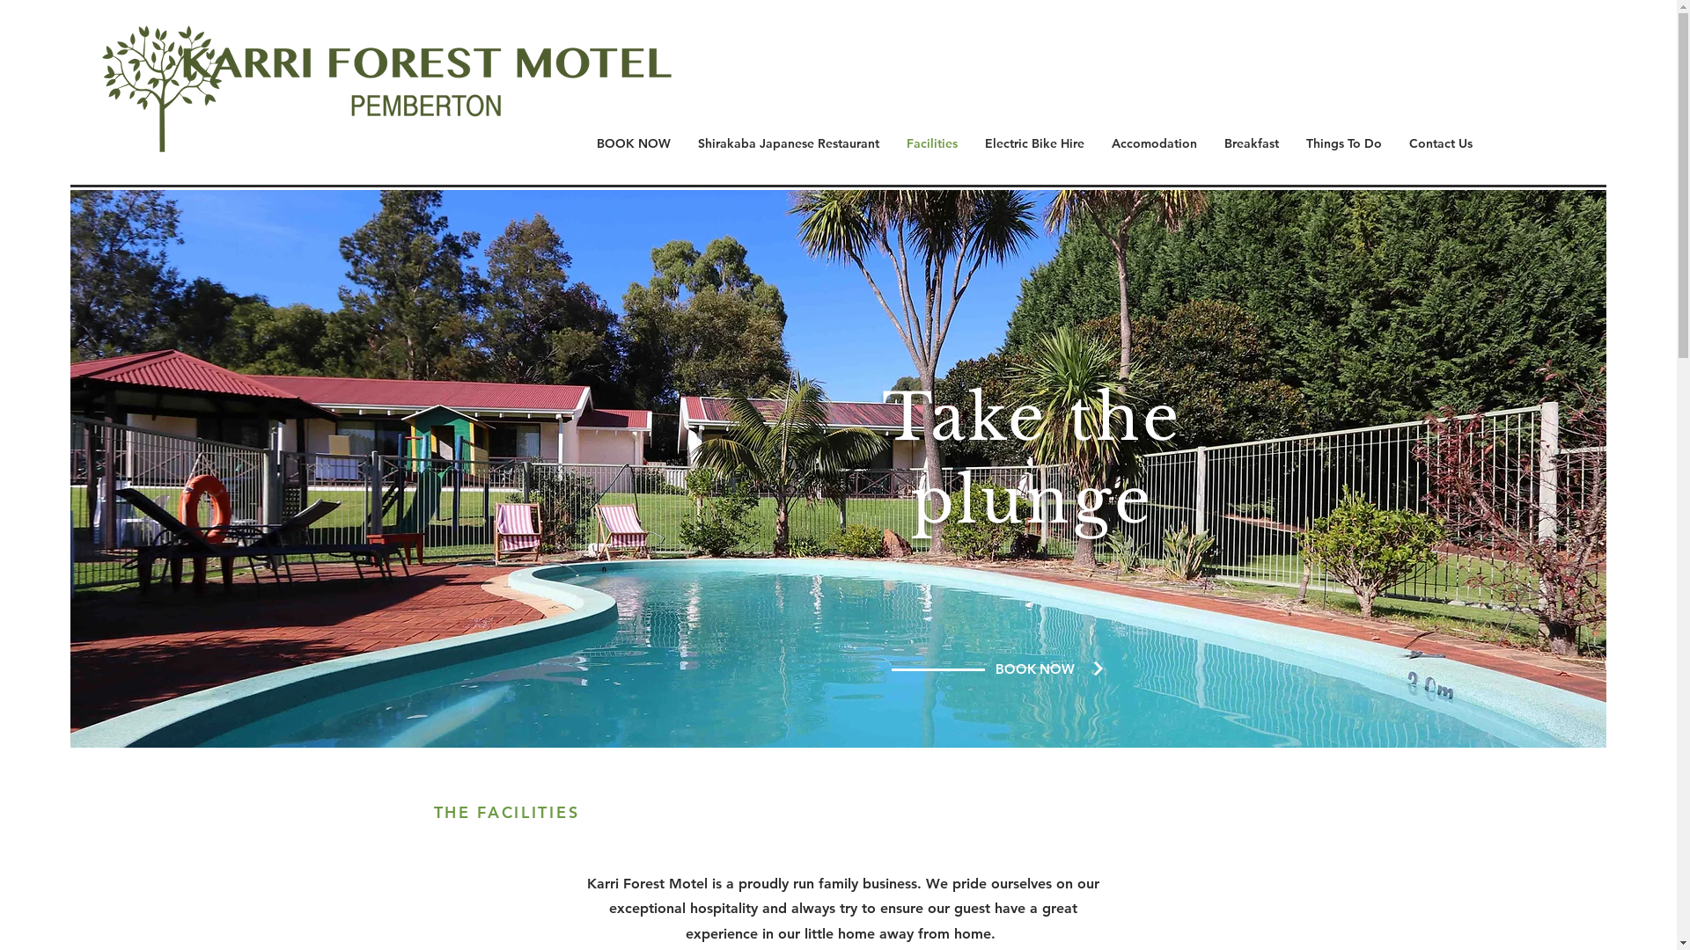 This screenshot has height=950, width=1690. What do you see at coordinates (1442, 143) in the screenshot?
I see `Contact Us` at bounding box center [1442, 143].